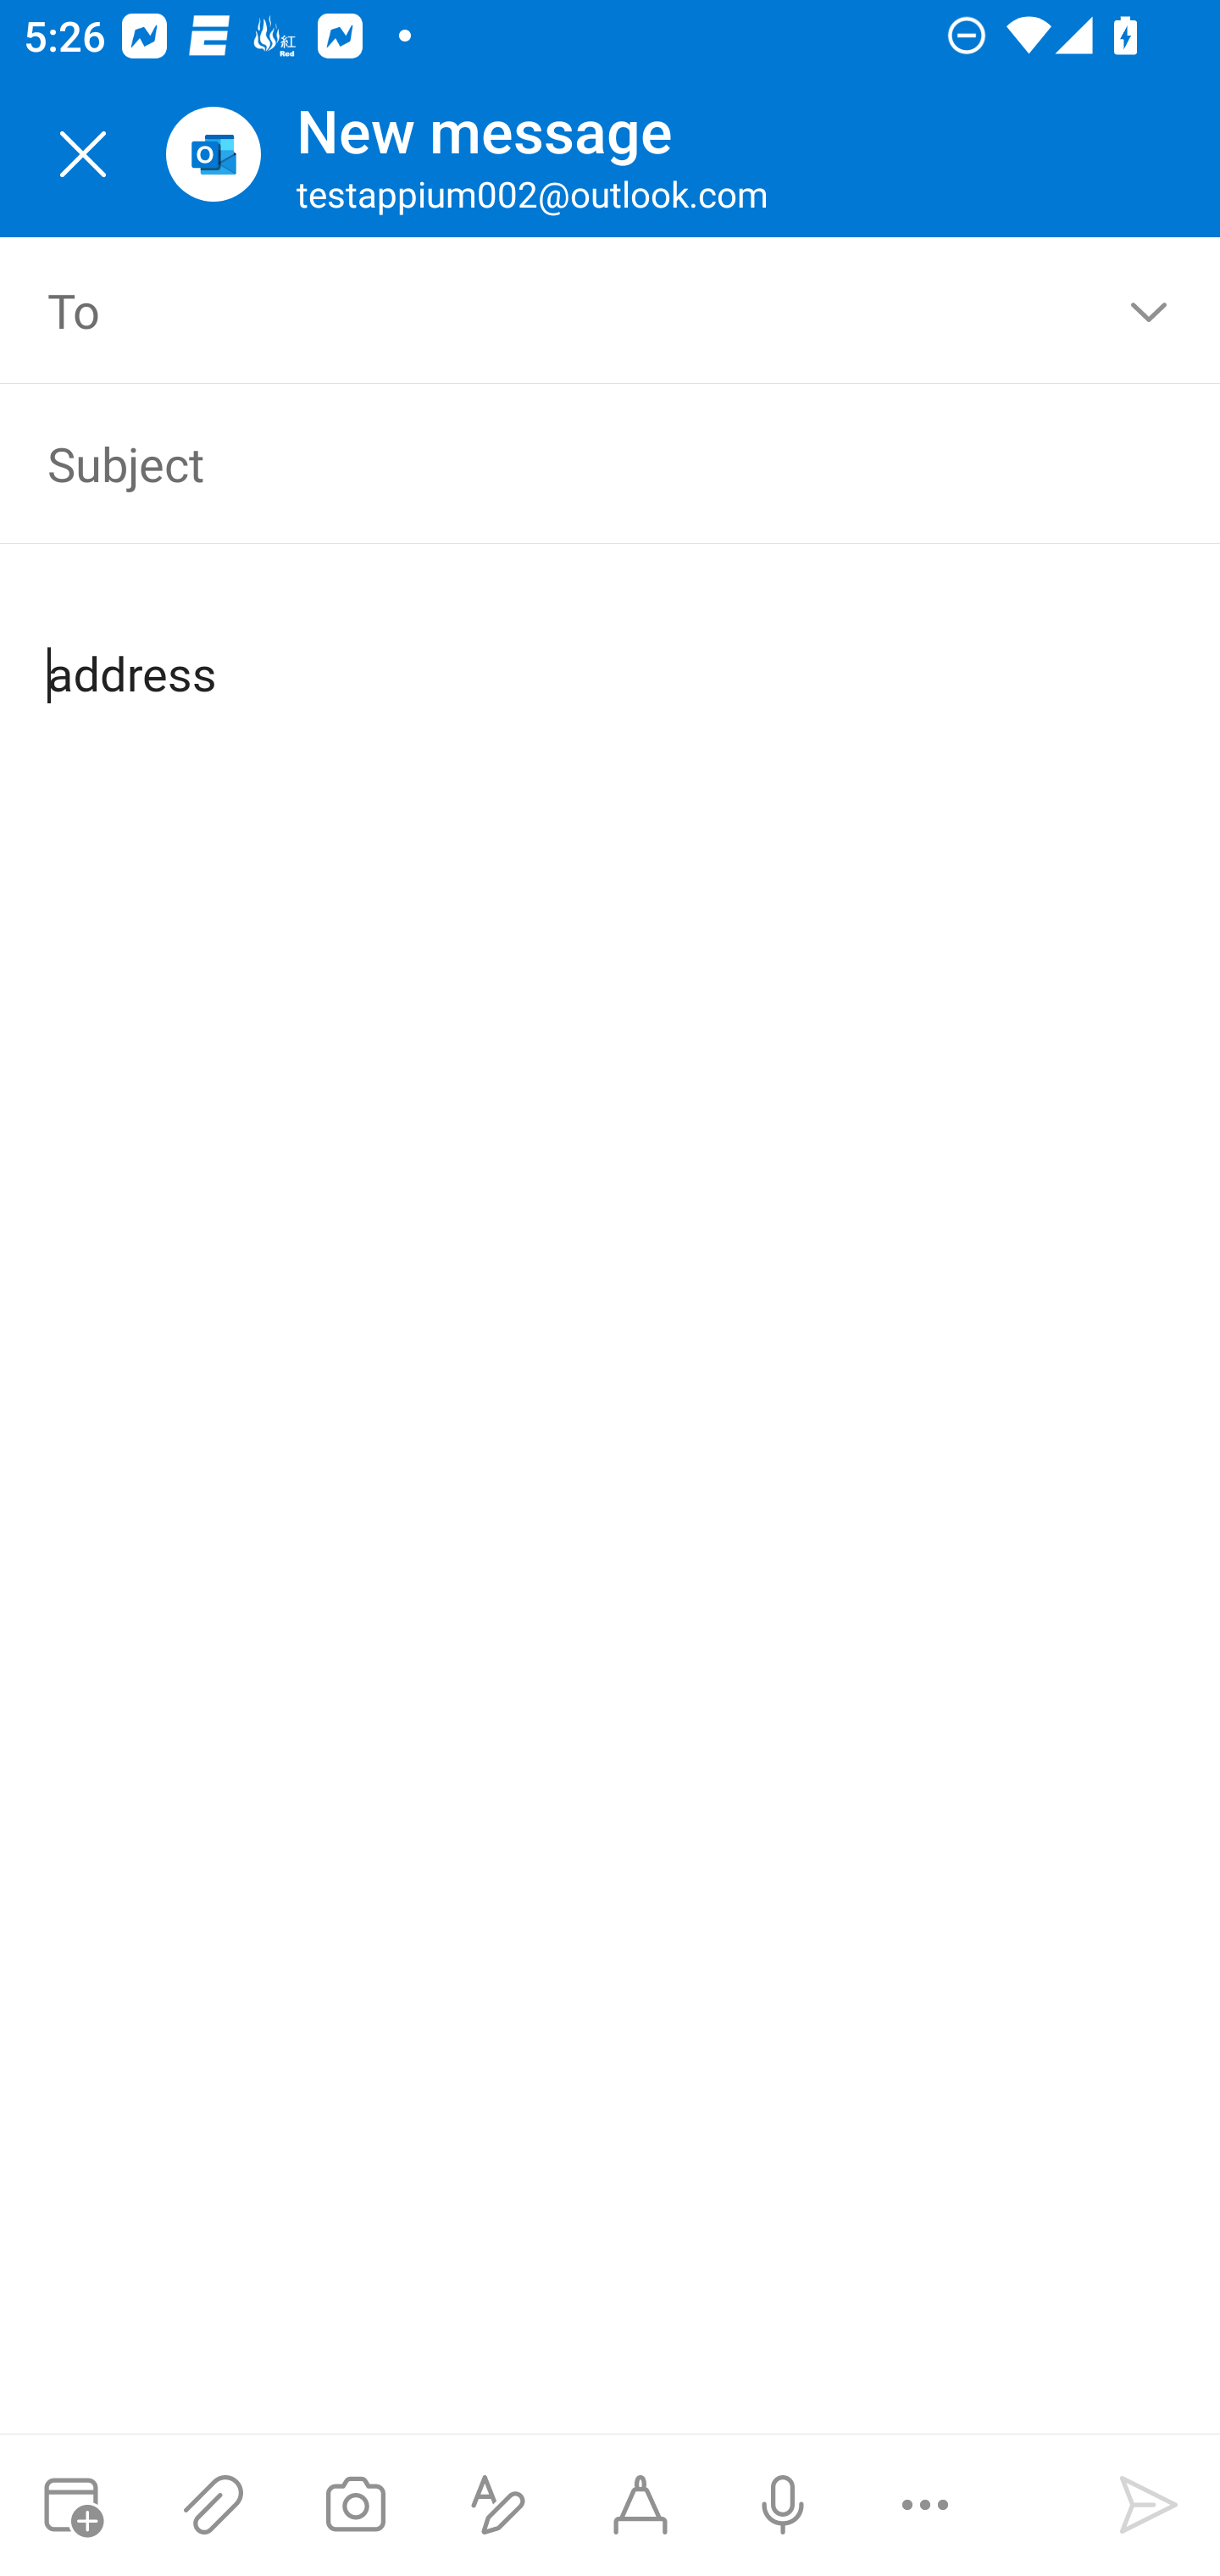  What do you see at coordinates (612, 647) in the screenshot?
I see `
address` at bounding box center [612, 647].